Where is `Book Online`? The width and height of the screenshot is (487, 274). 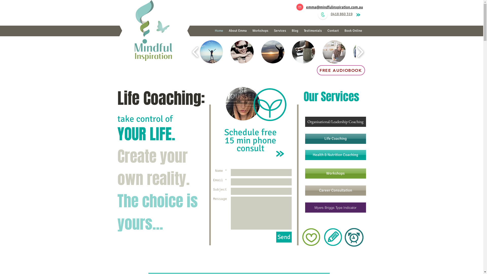 Book Online is located at coordinates (353, 31).